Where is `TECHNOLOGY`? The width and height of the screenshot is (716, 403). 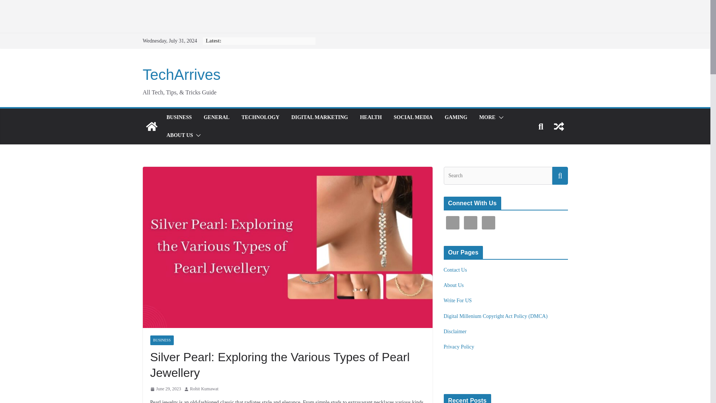
TECHNOLOGY is located at coordinates (260, 118).